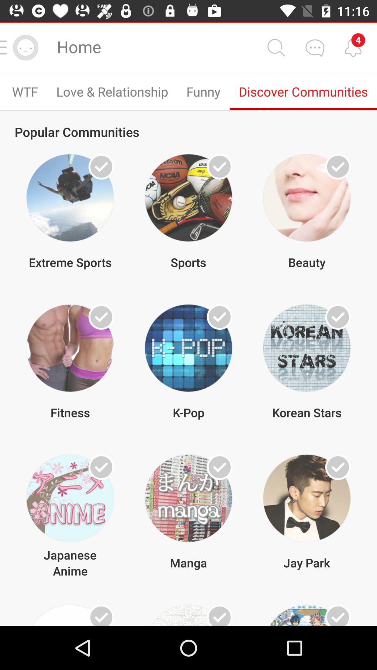  Describe the element at coordinates (315, 47) in the screenshot. I see `chat button` at that location.